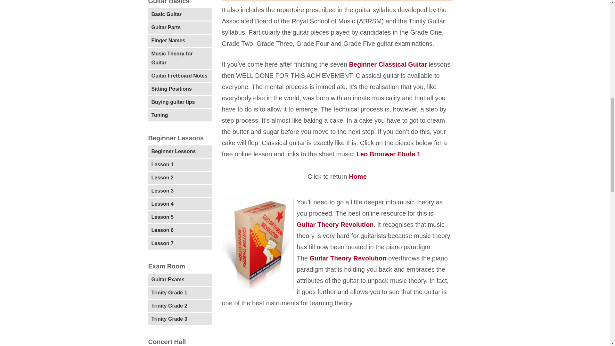 The height and width of the screenshot is (346, 615). I want to click on Lesson 6, so click(180, 230).